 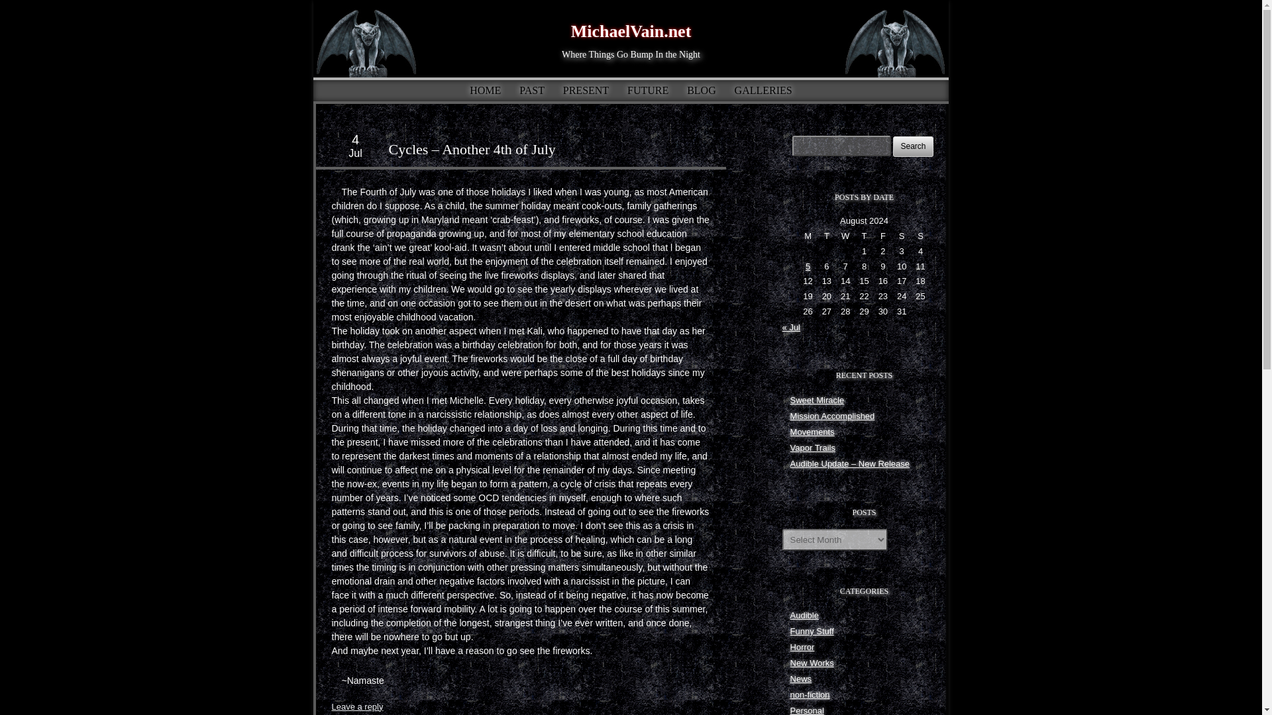 What do you see at coordinates (586, 90) in the screenshot?
I see `PRESENT` at bounding box center [586, 90].